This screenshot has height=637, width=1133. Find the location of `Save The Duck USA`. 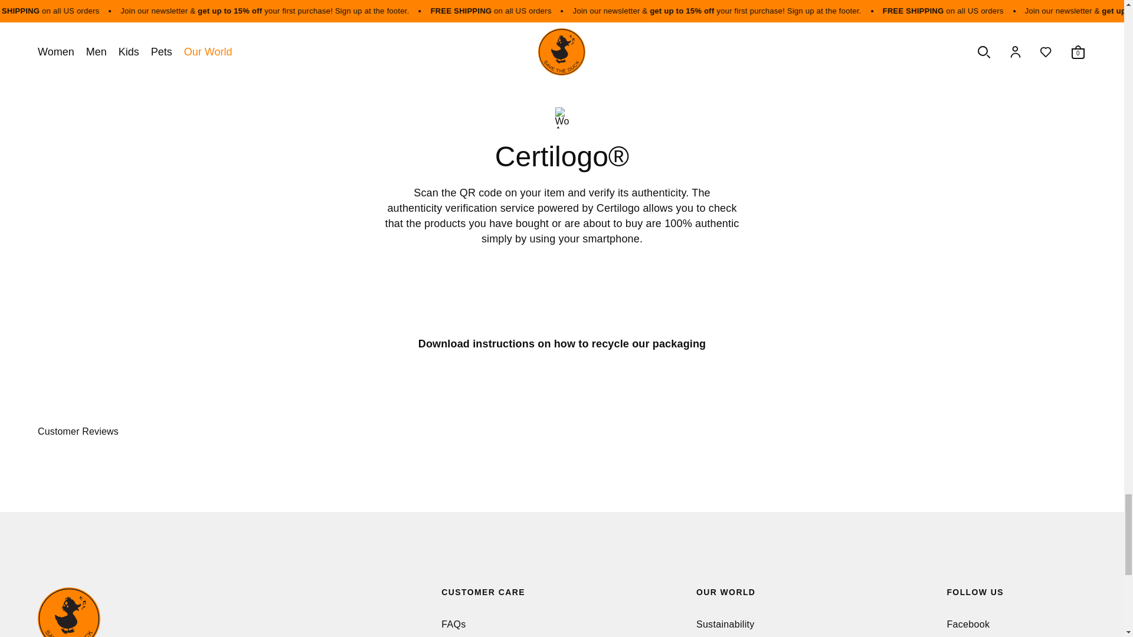

Save The Duck USA is located at coordinates (193, 612).